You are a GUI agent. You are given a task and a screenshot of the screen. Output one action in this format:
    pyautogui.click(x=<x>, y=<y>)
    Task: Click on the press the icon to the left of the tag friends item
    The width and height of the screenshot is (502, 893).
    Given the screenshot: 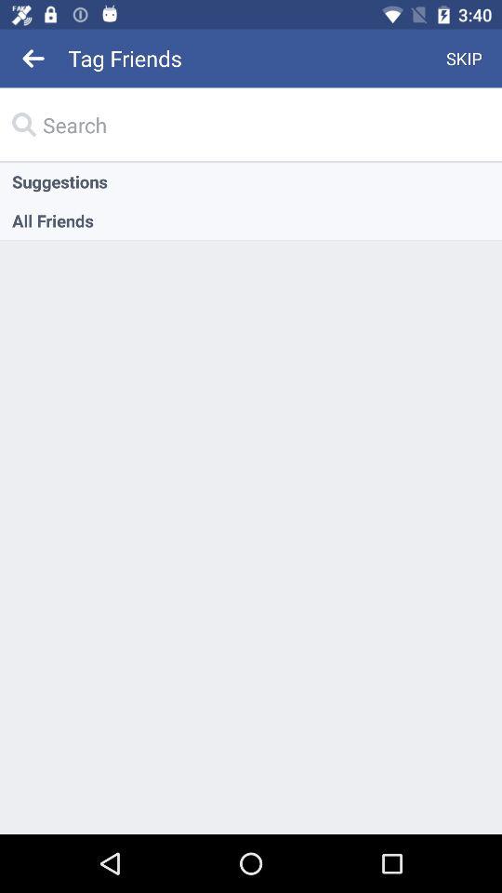 What is the action you would take?
    pyautogui.click(x=33, y=58)
    